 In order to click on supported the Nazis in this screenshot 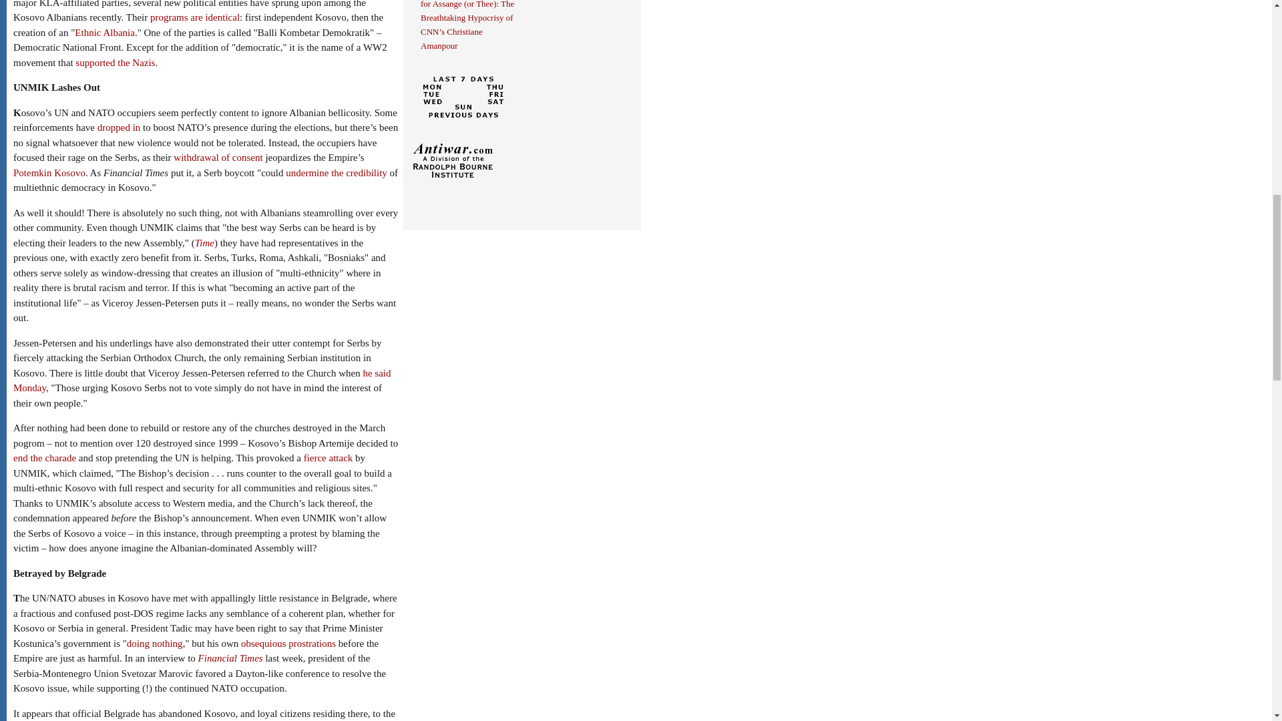, I will do `click(115, 63)`.